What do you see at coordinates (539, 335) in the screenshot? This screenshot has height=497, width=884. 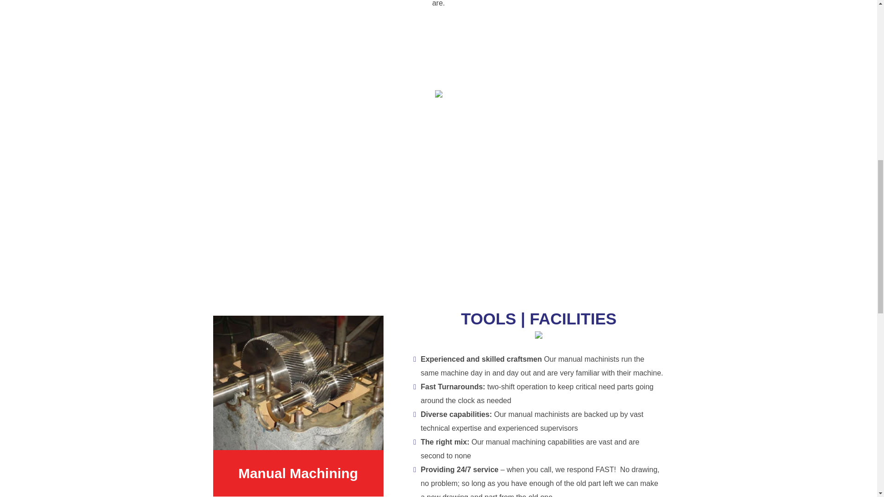 I see `border-image` at bounding box center [539, 335].